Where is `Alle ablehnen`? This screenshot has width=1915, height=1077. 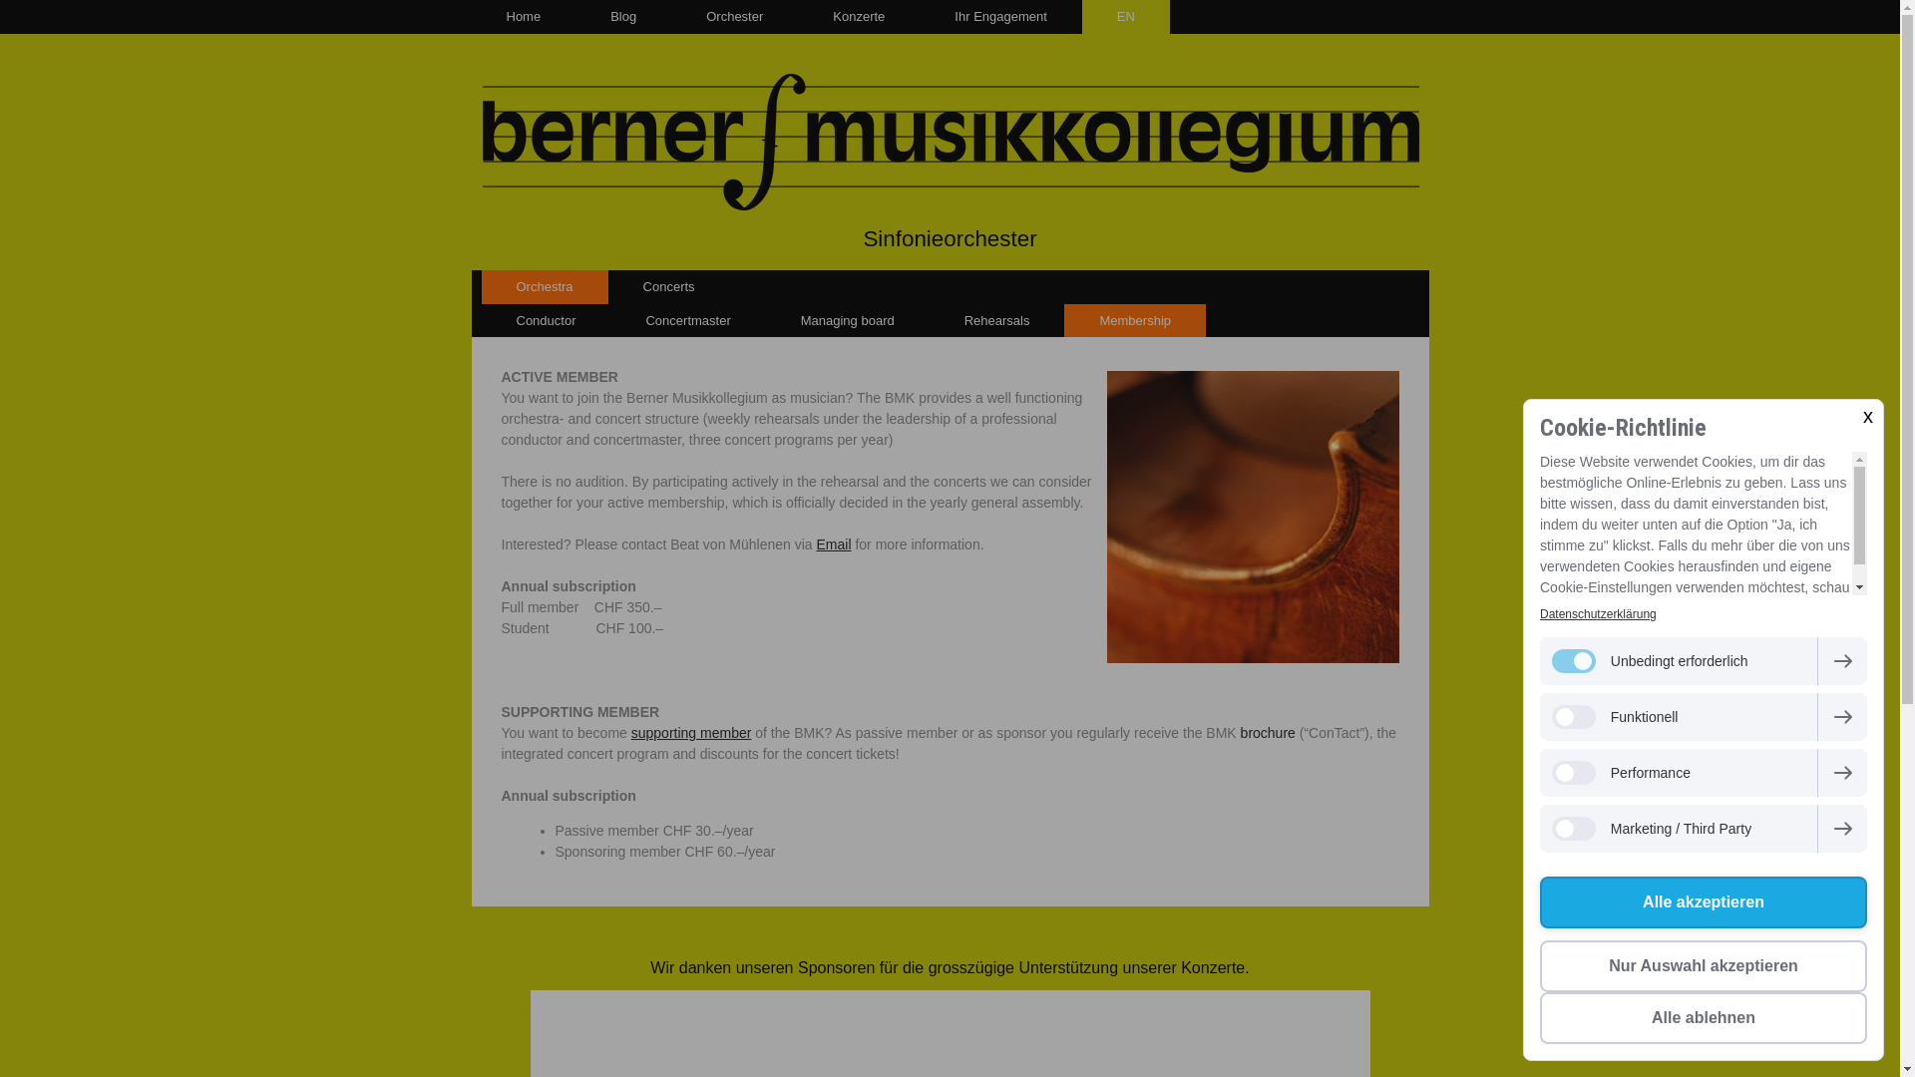 Alle ablehnen is located at coordinates (1704, 1018).